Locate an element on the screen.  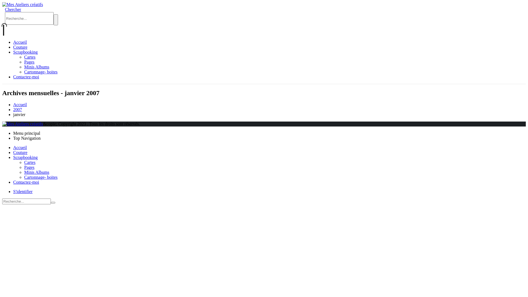
Scrapbooking is located at coordinates (25, 157).